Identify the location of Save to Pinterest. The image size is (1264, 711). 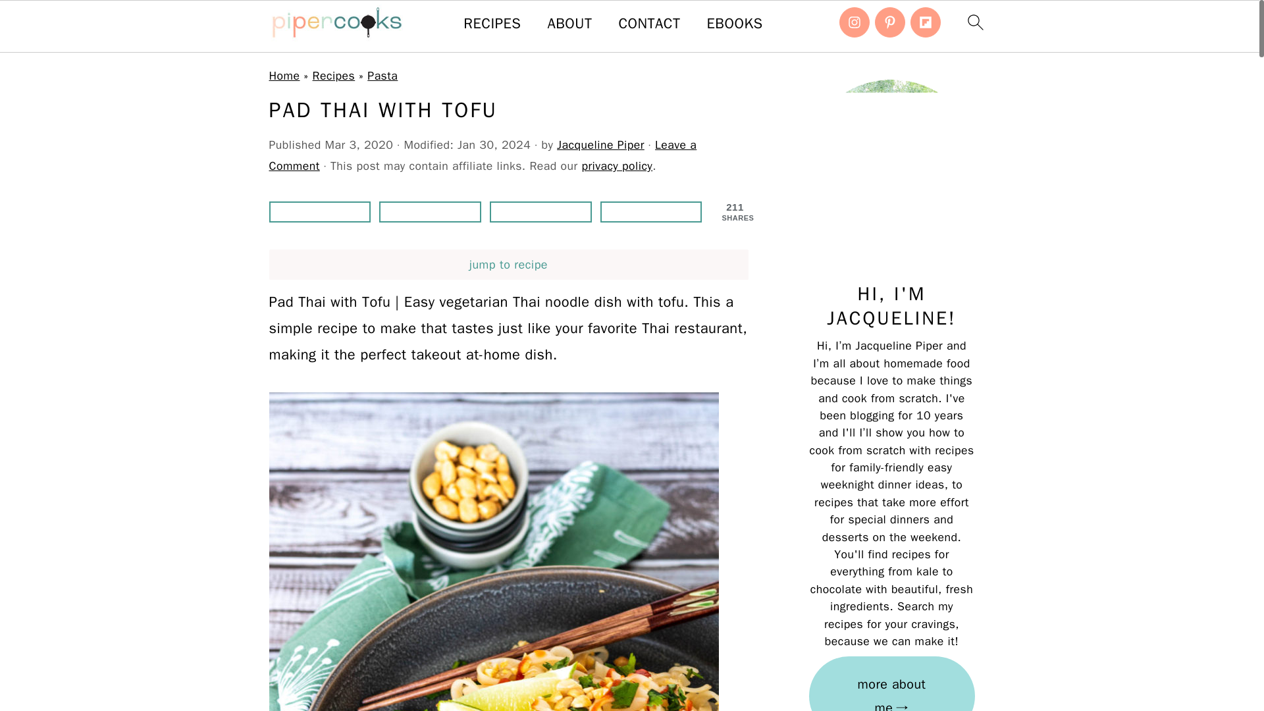
(319, 212).